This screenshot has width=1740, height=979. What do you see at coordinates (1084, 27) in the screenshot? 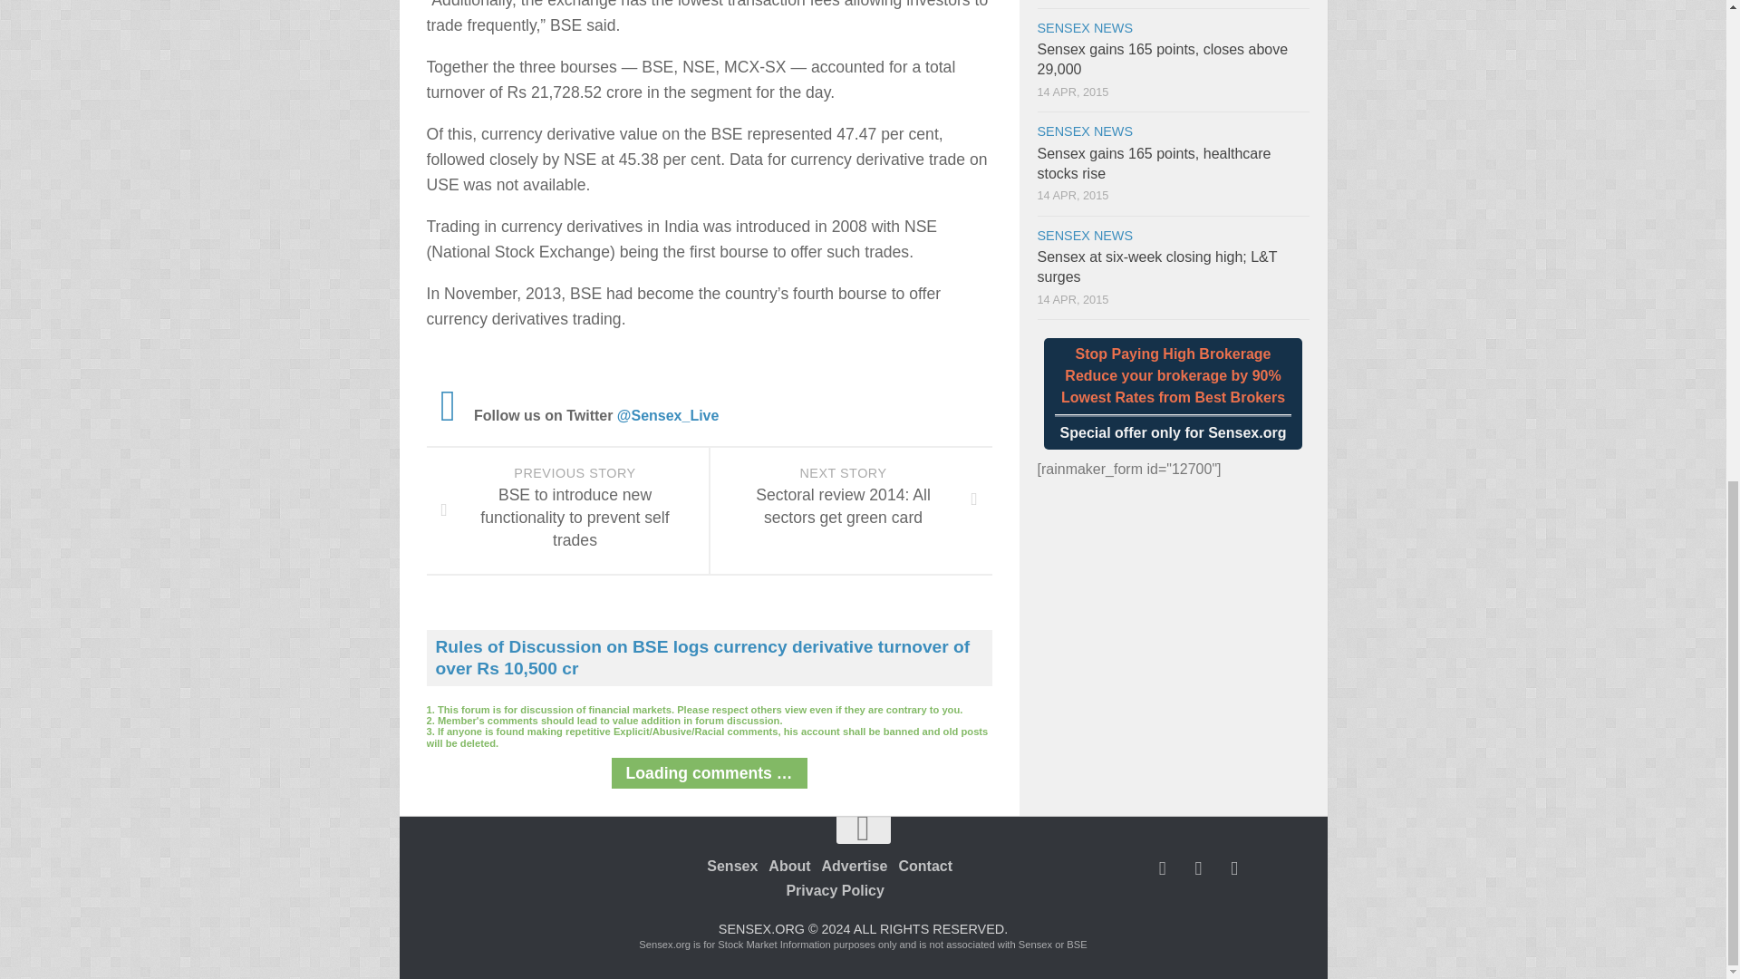
I see `SENSEX NEWS` at bounding box center [1084, 27].